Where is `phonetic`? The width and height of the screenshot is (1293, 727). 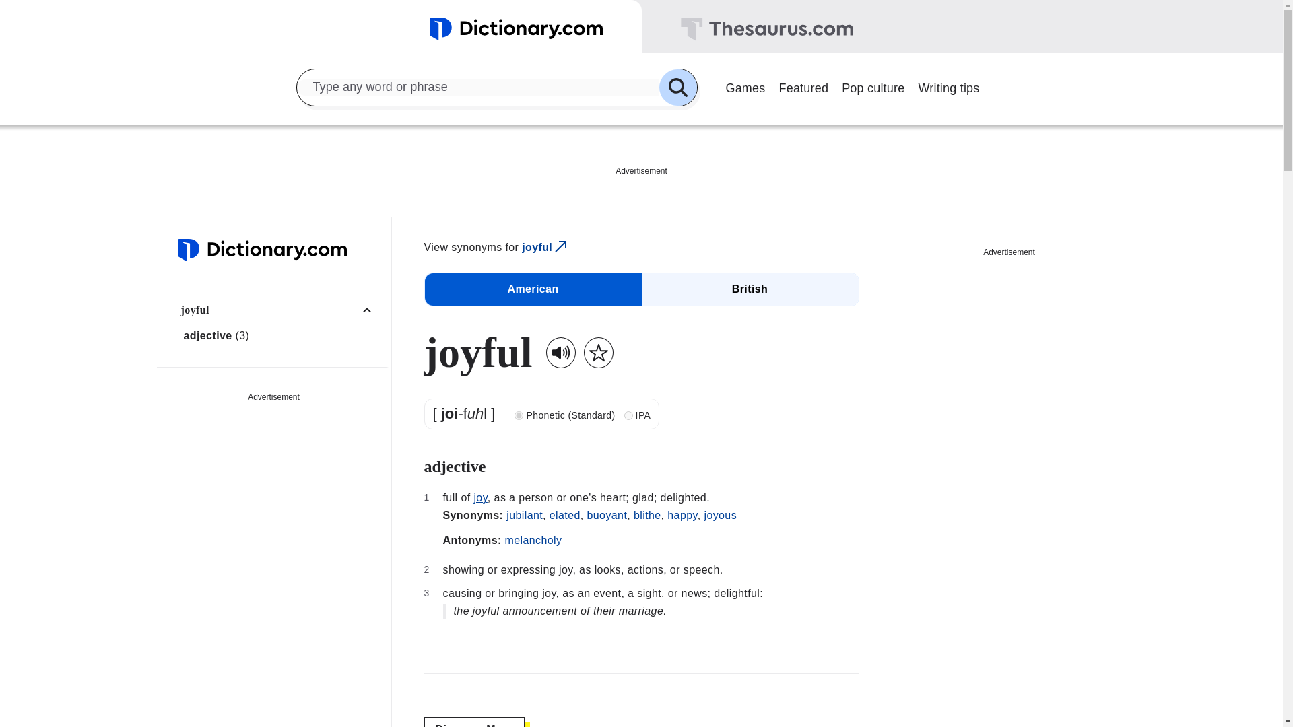 phonetic is located at coordinates (519, 416).